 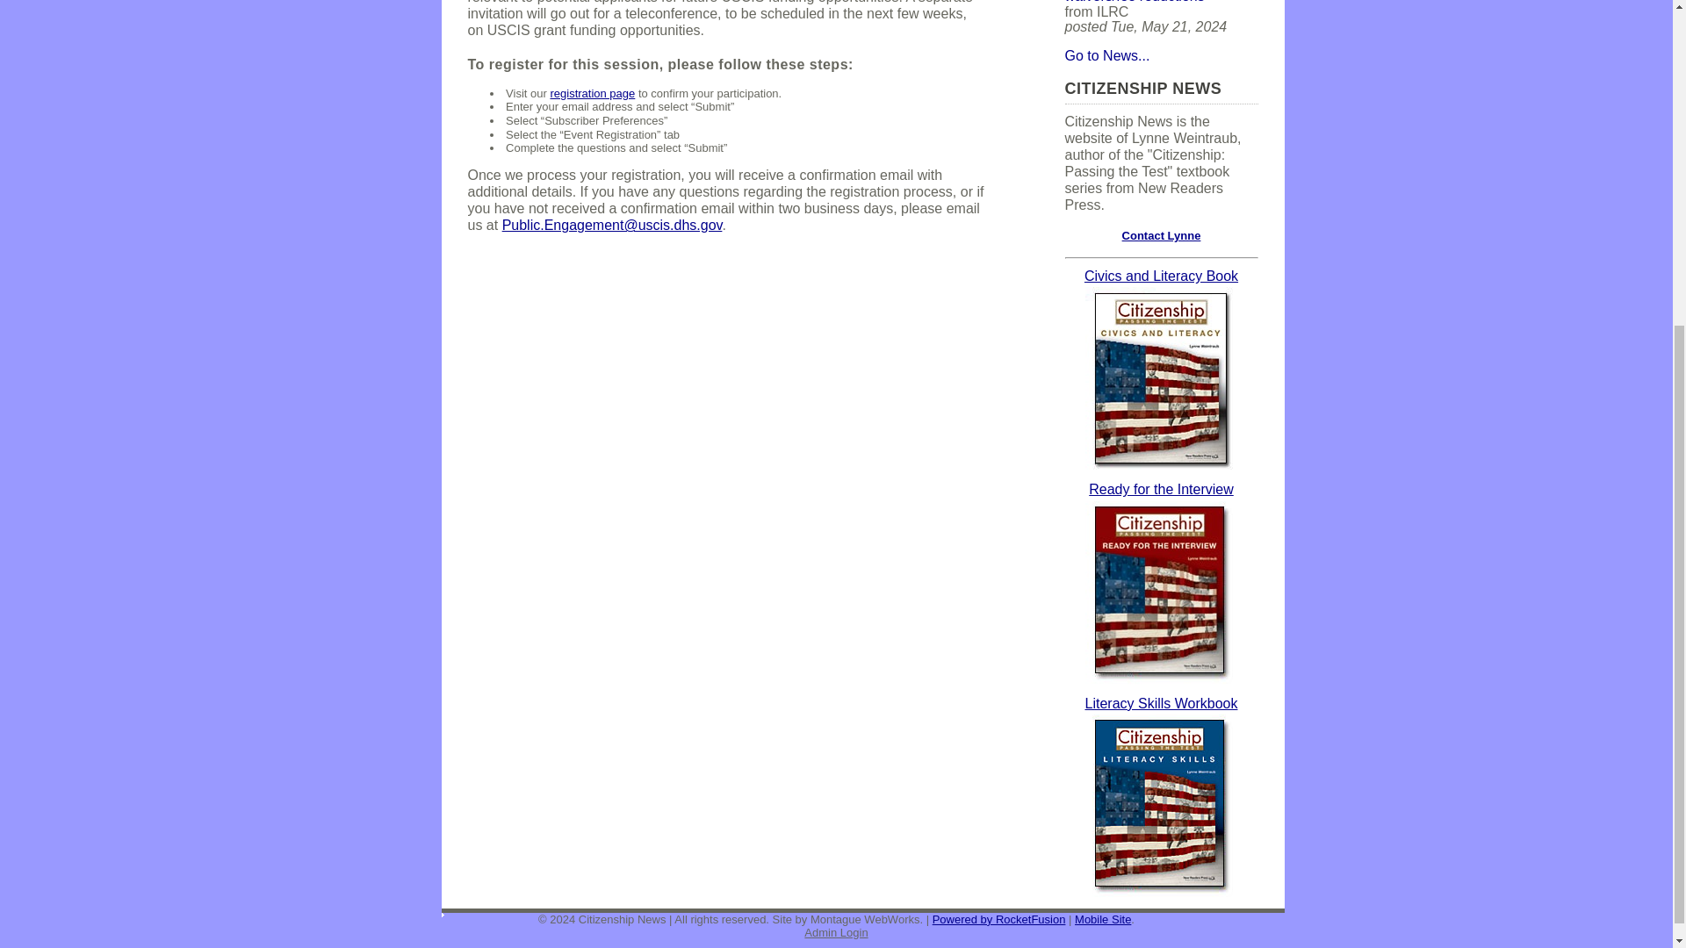 I want to click on Go to News..., so click(x=1106, y=56).